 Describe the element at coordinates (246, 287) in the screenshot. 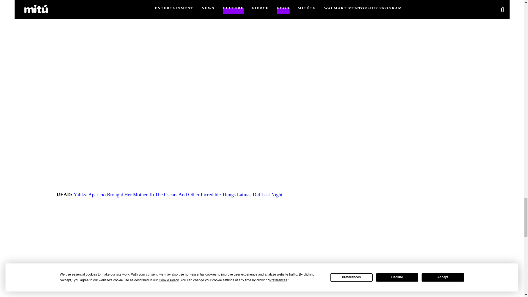

I see `VIDEOS` at that location.